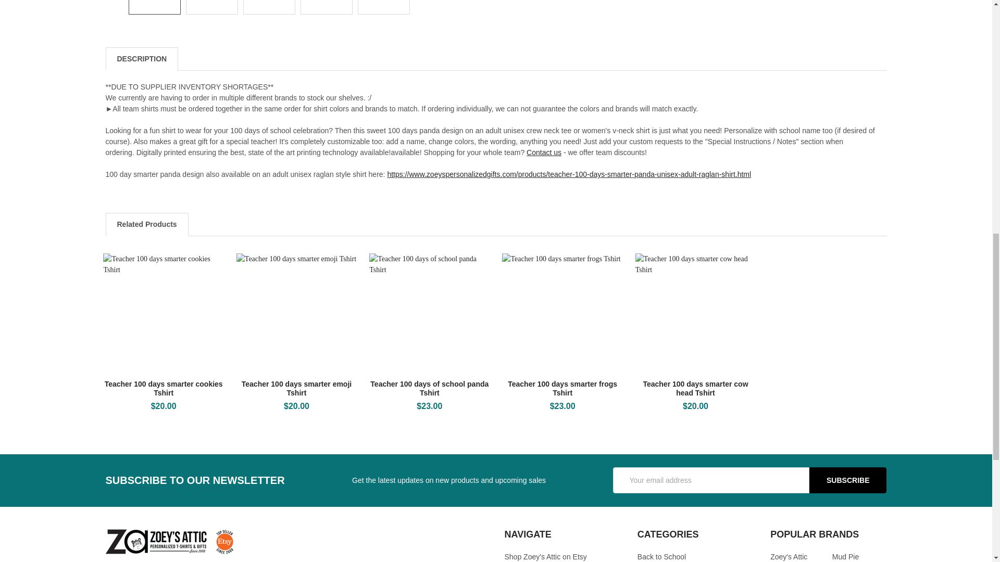 The width and height of the screenshot is (1000, 562). Describe the element at coordinates (154, 7) in the screenshot. I see `Teacher 100 days smarter panda Tshirt` at that location.